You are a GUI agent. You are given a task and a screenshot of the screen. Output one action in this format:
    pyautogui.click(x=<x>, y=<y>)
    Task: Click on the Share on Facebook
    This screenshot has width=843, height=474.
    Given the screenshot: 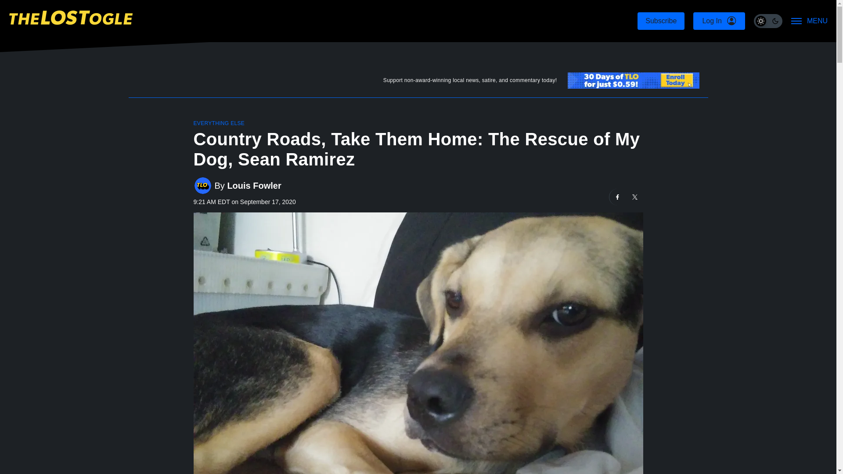 What is the action you would take?
    pyautogui.click(x=618, y=197)
    